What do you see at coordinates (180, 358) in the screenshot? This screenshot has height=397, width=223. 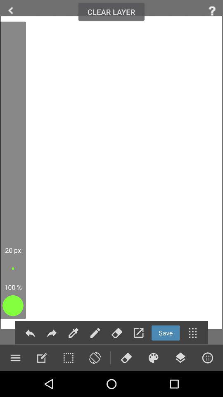 I see `menu button` at bounding box center [180, 358].